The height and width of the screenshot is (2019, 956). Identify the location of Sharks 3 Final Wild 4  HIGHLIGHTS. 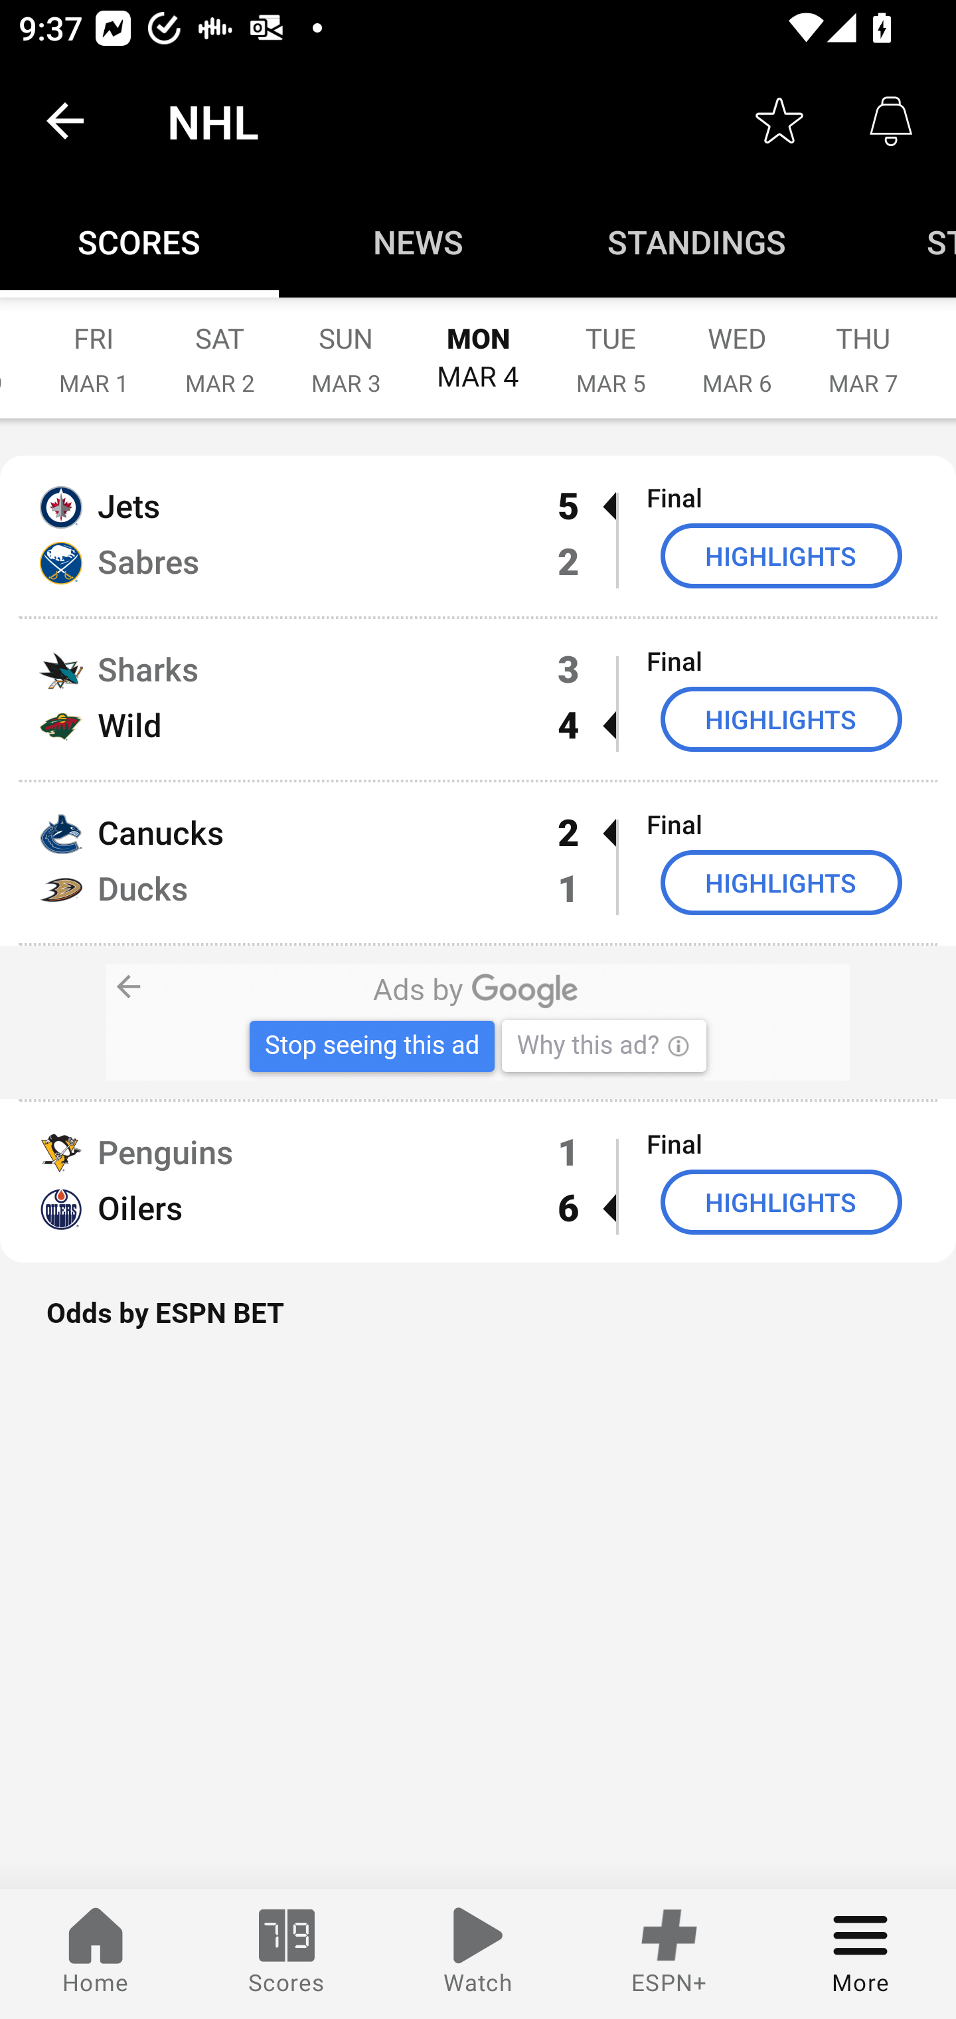
(478, 699).